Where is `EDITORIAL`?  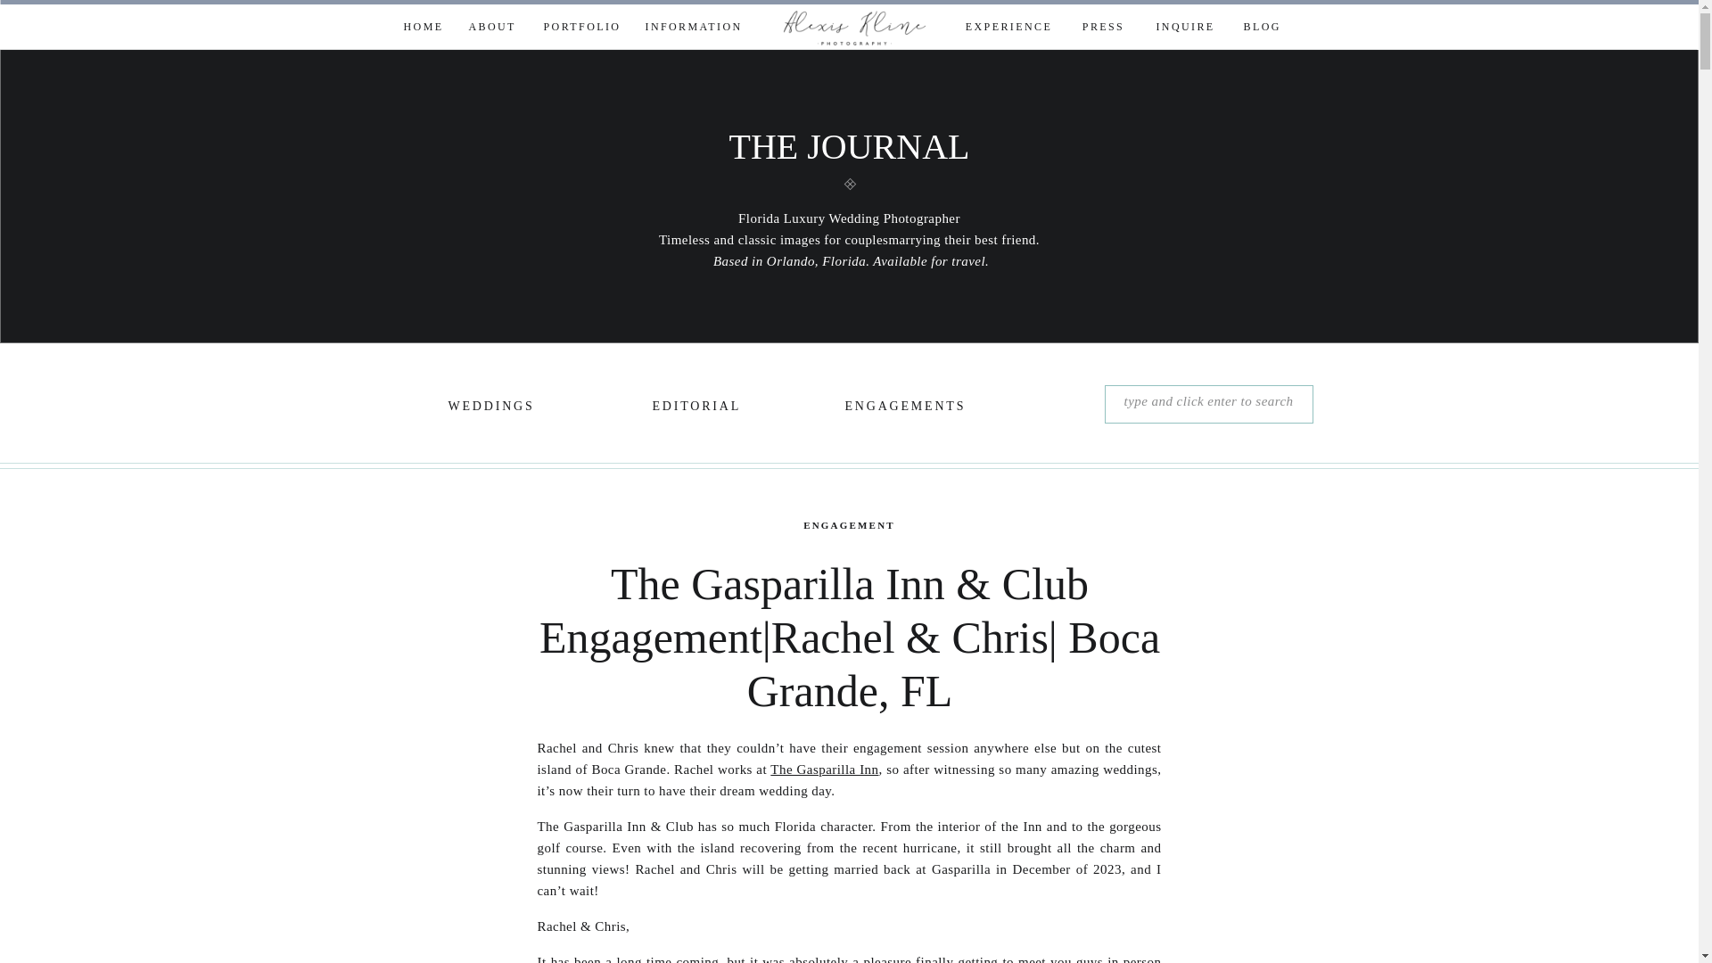 EDITORIAL is located at coordinates (692, 408).